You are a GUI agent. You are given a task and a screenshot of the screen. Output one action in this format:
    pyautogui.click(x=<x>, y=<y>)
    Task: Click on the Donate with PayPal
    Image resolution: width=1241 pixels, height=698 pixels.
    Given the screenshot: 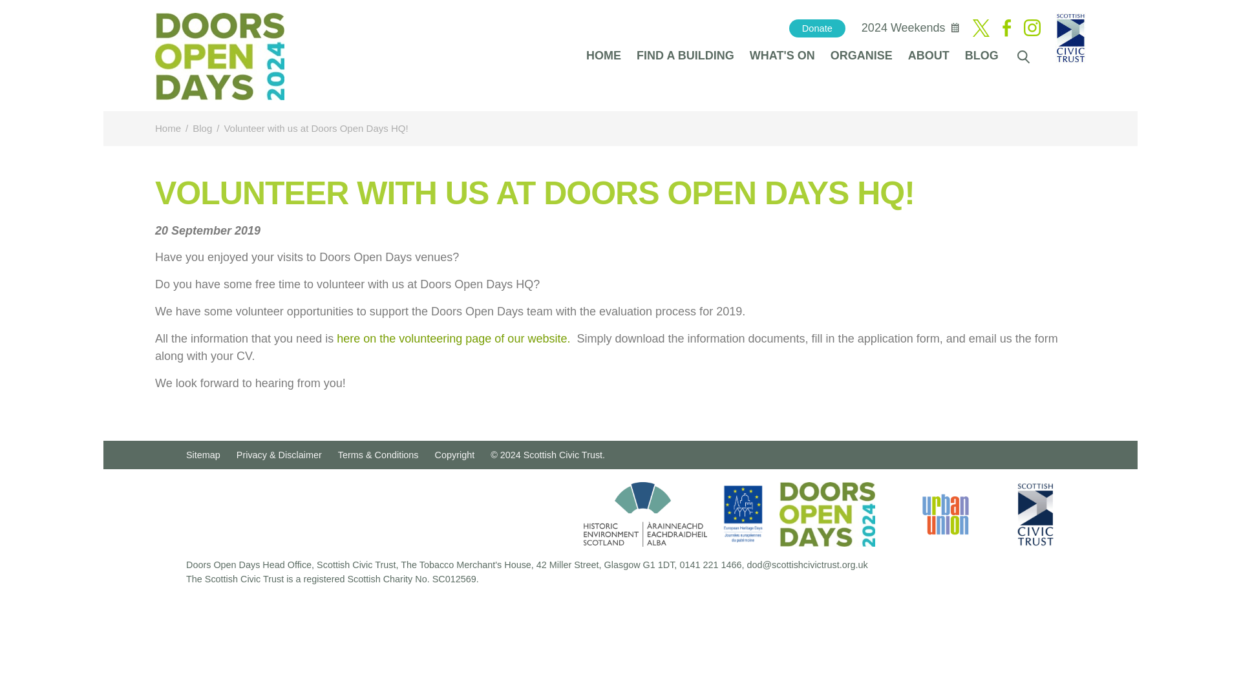 What is the action you would take?
    pyautogui.click(x=817, y=28)
    